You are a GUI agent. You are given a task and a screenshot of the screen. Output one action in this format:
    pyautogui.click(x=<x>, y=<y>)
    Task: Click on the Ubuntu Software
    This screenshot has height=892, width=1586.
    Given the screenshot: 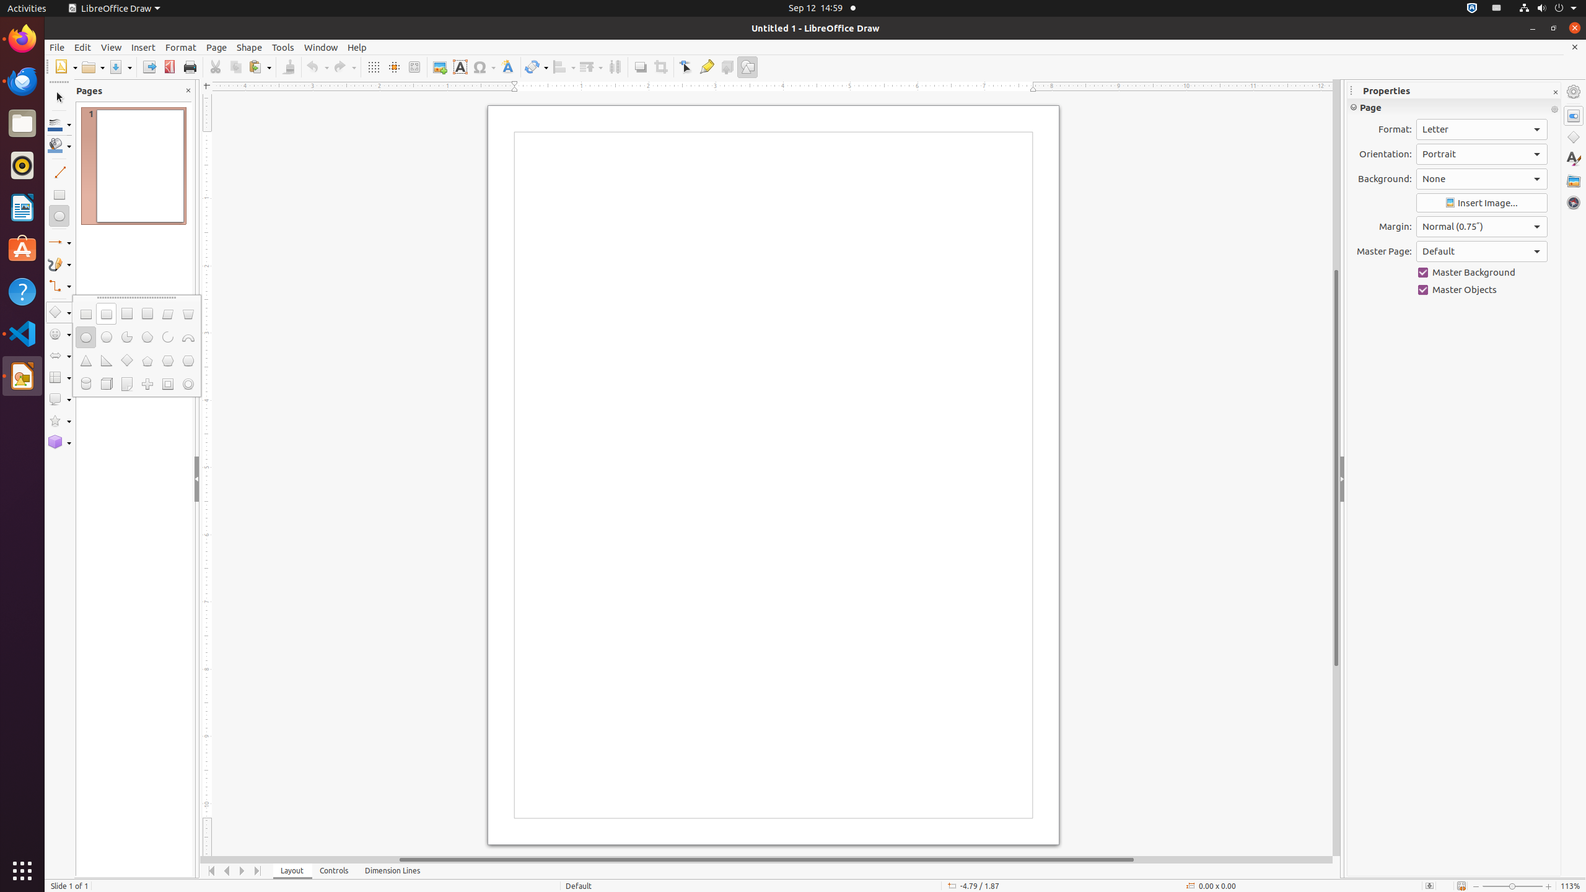 What is the action you would take?
    pyautogui.click(x=22, y=249)
    